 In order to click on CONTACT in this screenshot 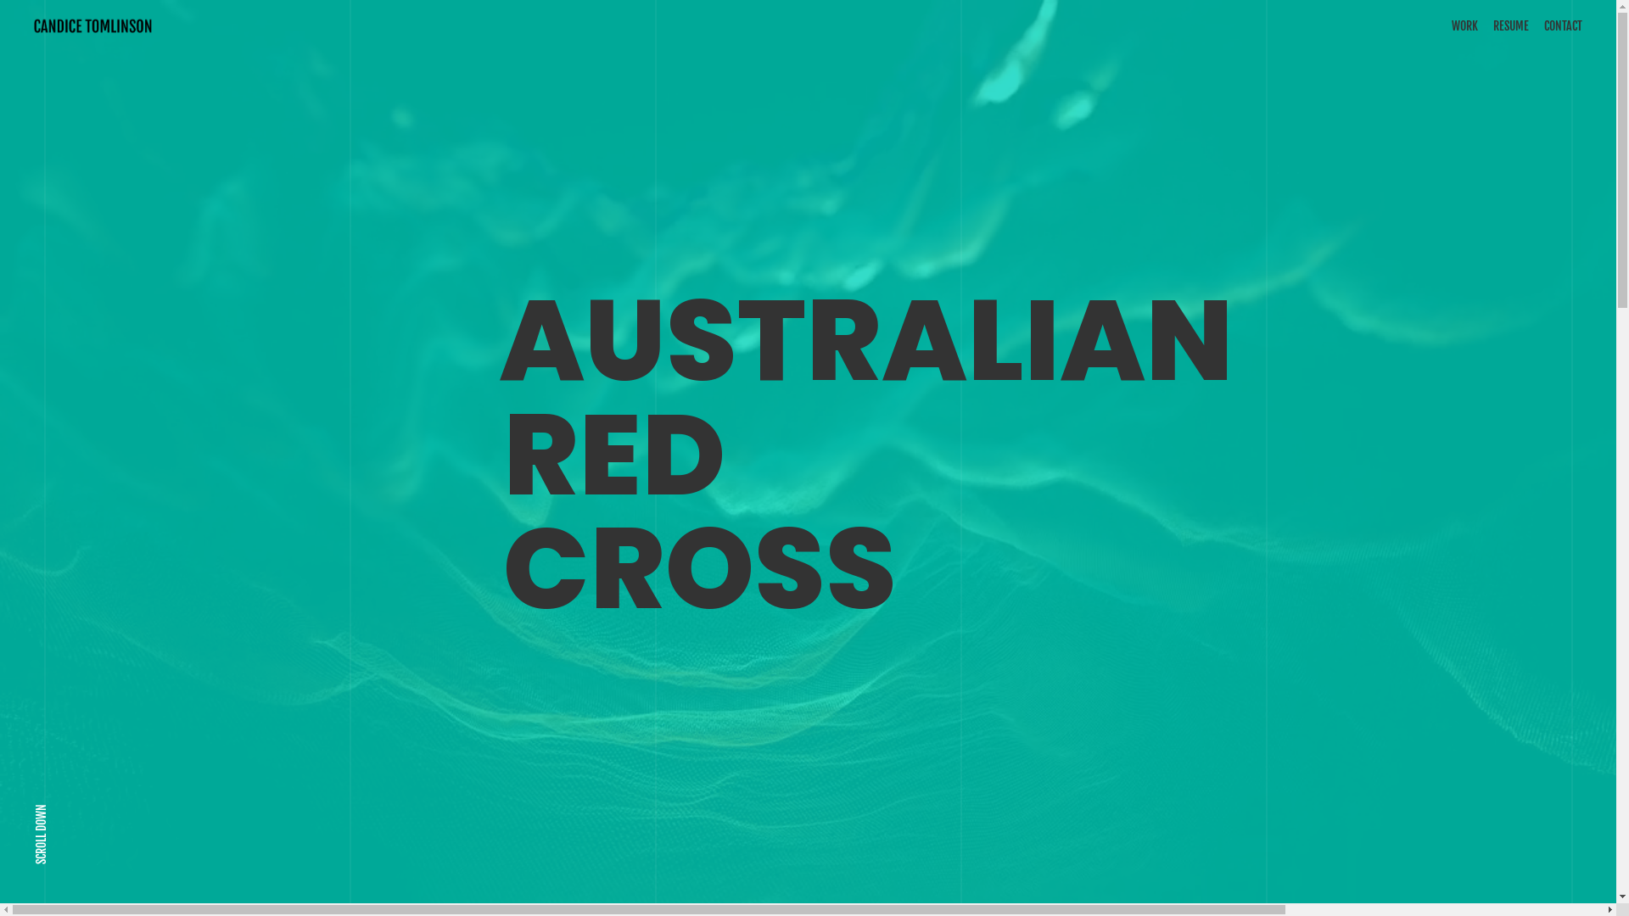, I will do `click(1563, 29)`.